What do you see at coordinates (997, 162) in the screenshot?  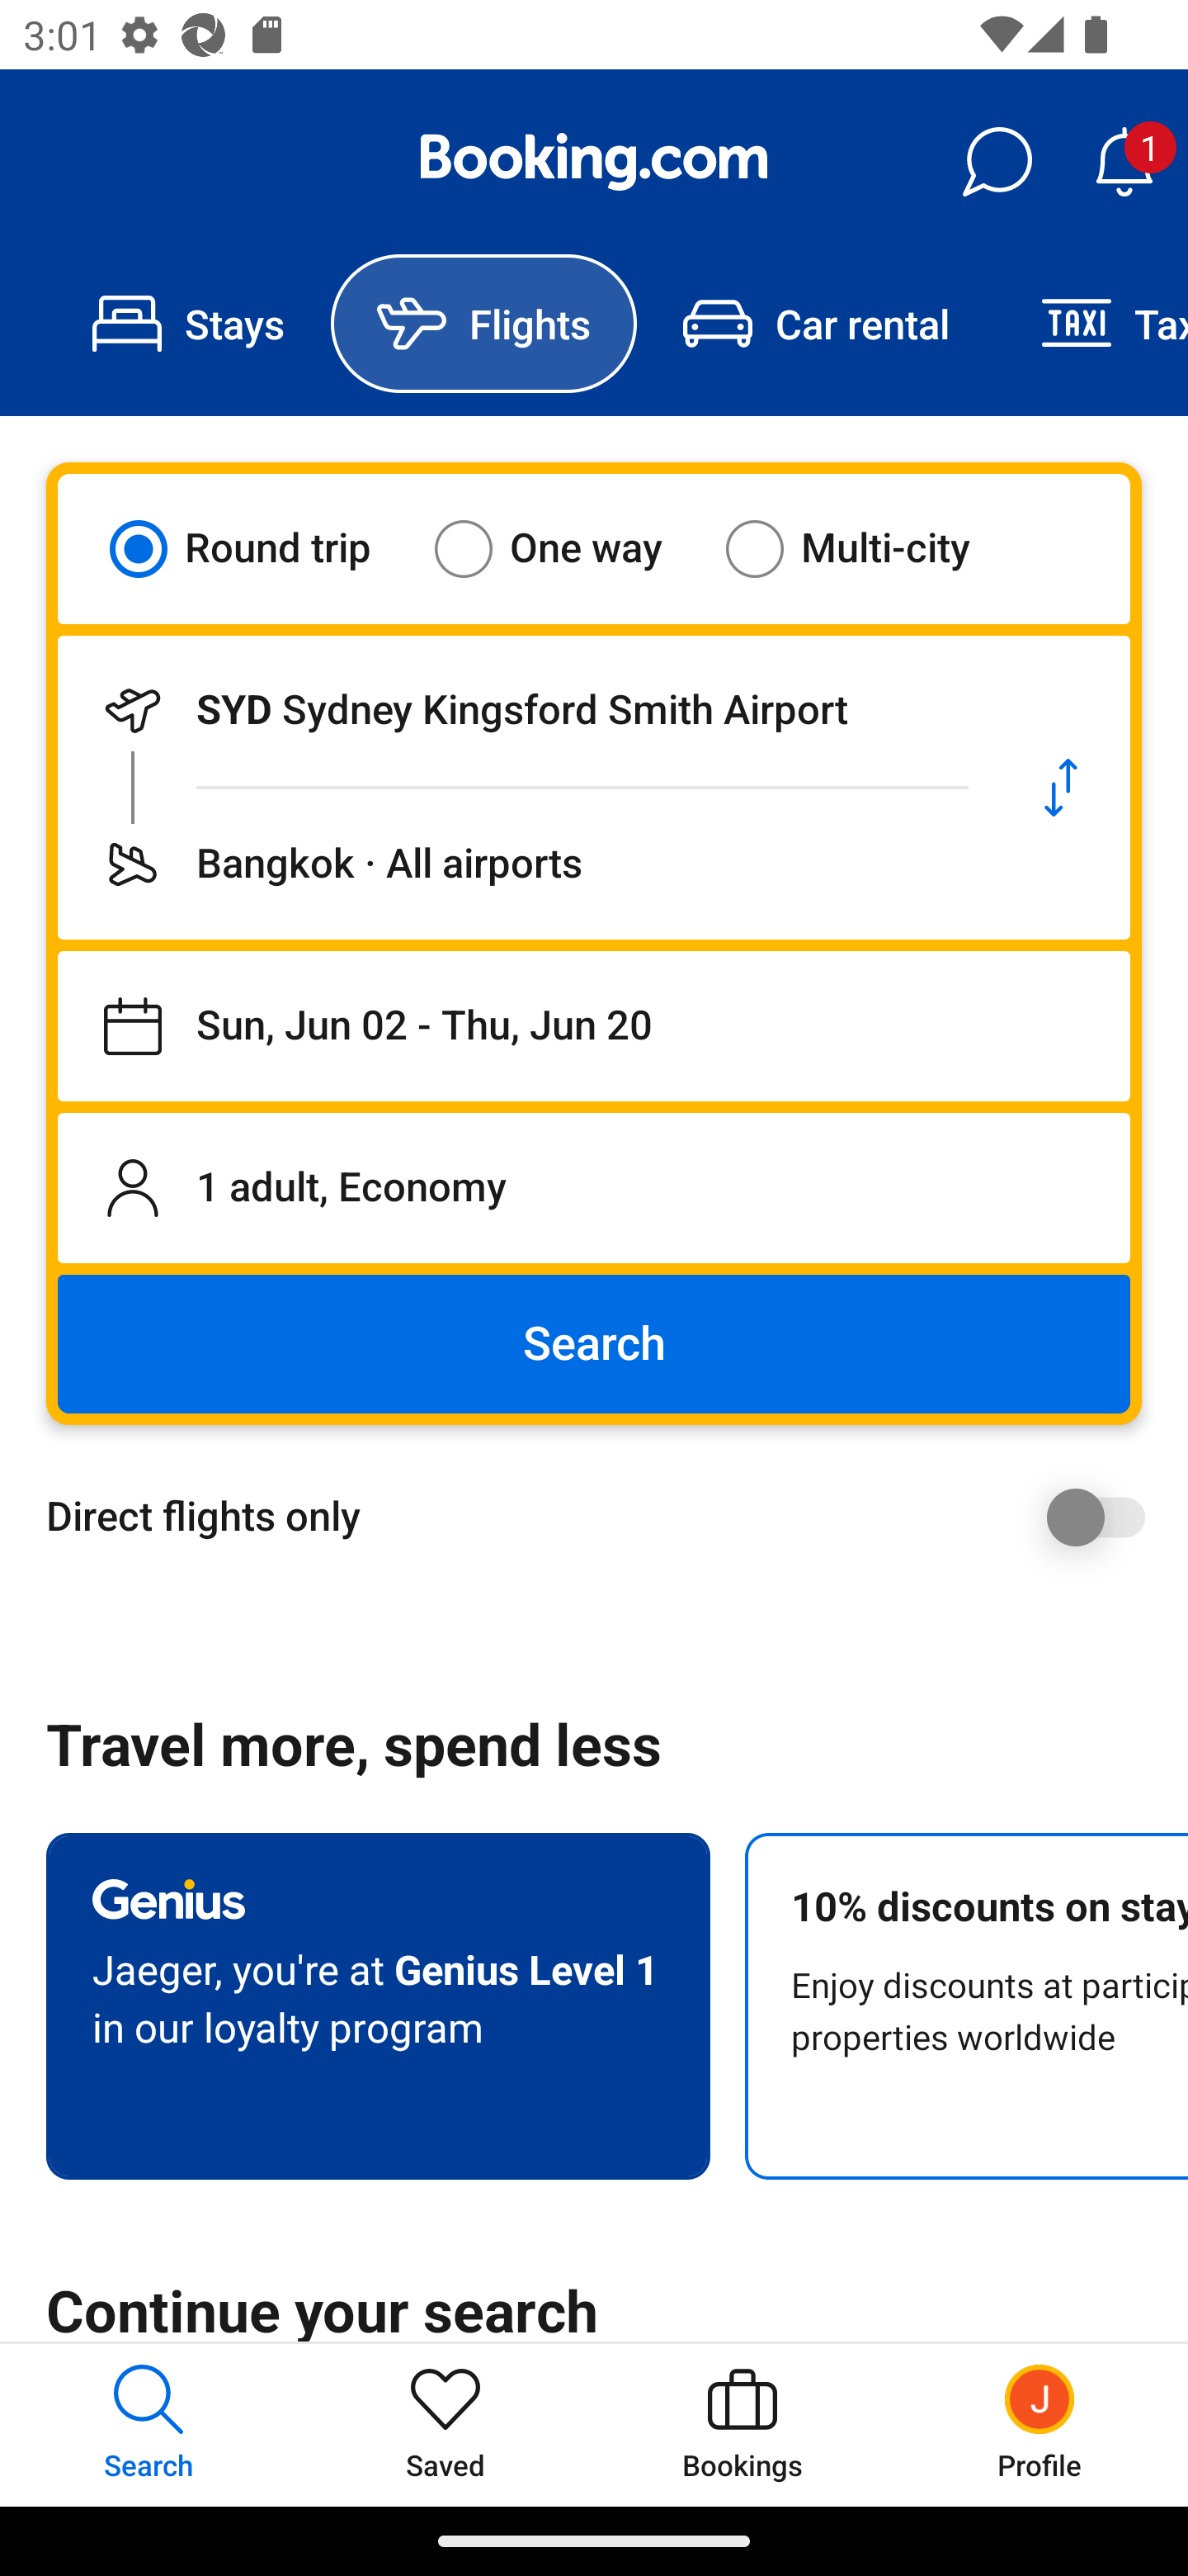 I see `Messages` at bounding box center [997, 162].